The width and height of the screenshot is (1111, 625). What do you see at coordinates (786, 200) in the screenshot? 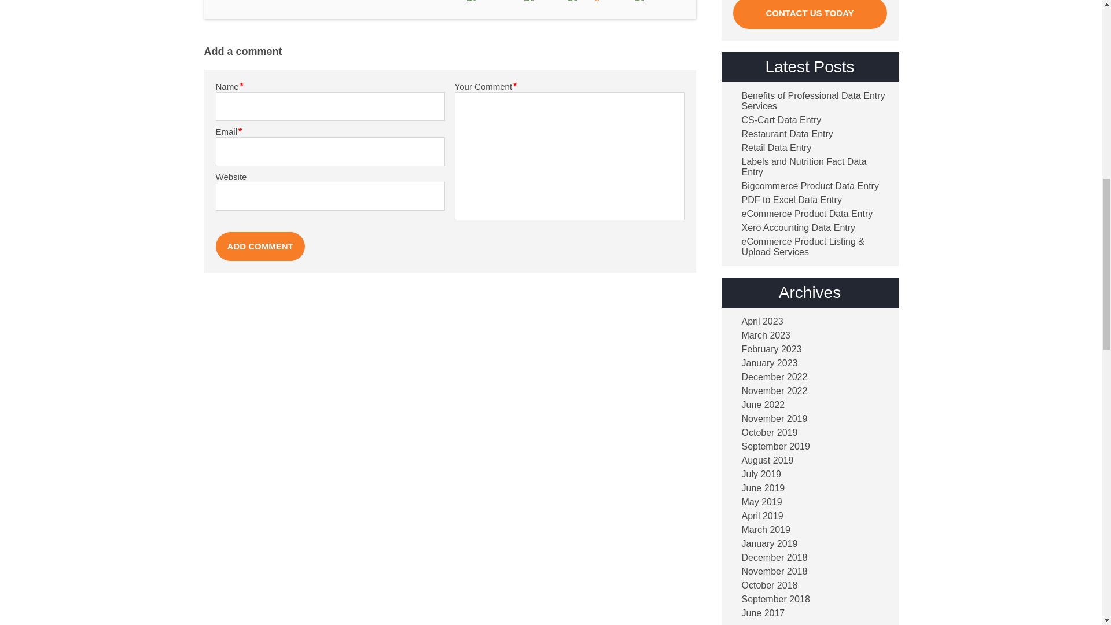
I see `PDF to Excel Data Entry` at bounding box center [786, 200].